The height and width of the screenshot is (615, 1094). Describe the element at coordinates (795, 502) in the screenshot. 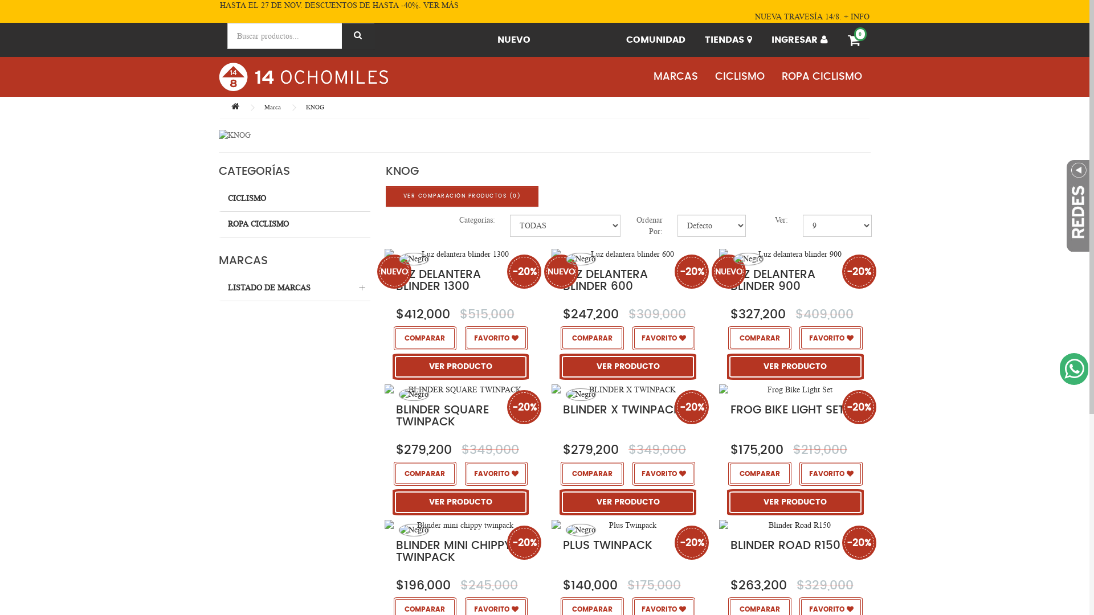

I see `VER PRODUCTO` at that location.